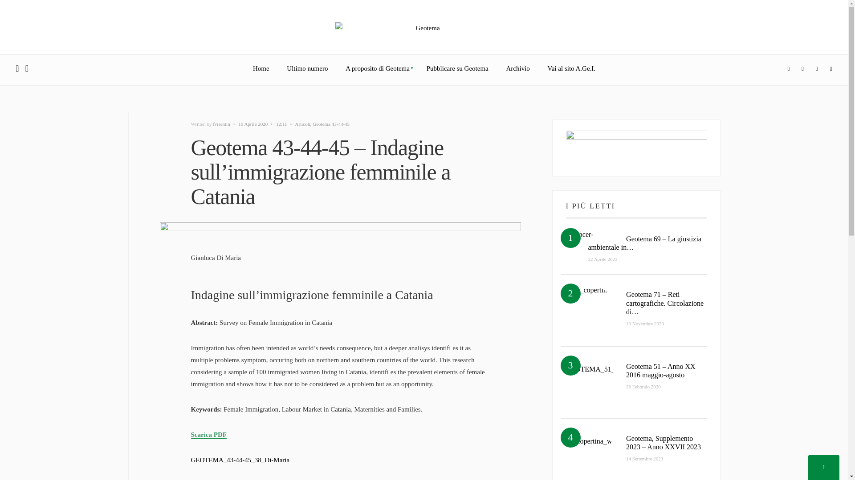  Describe the element at coordinates (377, 68) in the screenshot. I see `A proposito di Geotema` at that location.